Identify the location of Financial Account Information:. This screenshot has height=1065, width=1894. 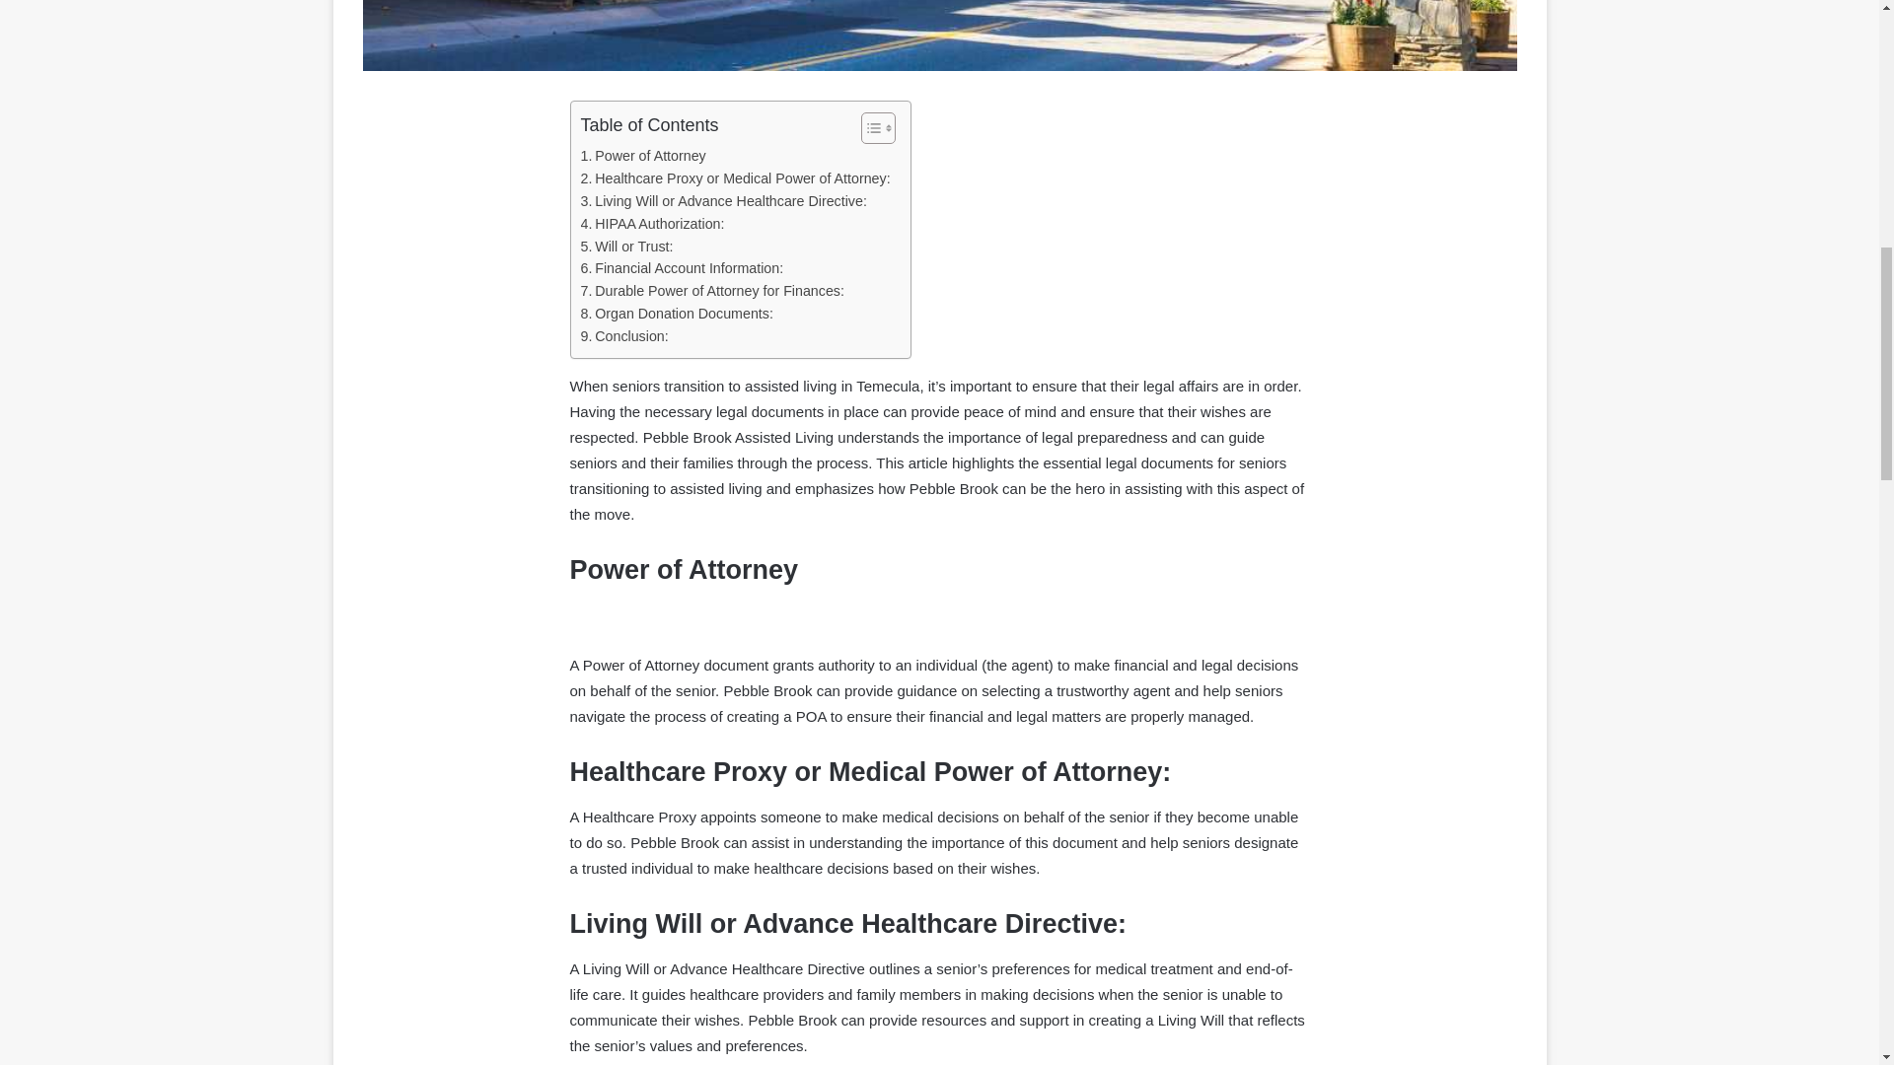
(681, 268).